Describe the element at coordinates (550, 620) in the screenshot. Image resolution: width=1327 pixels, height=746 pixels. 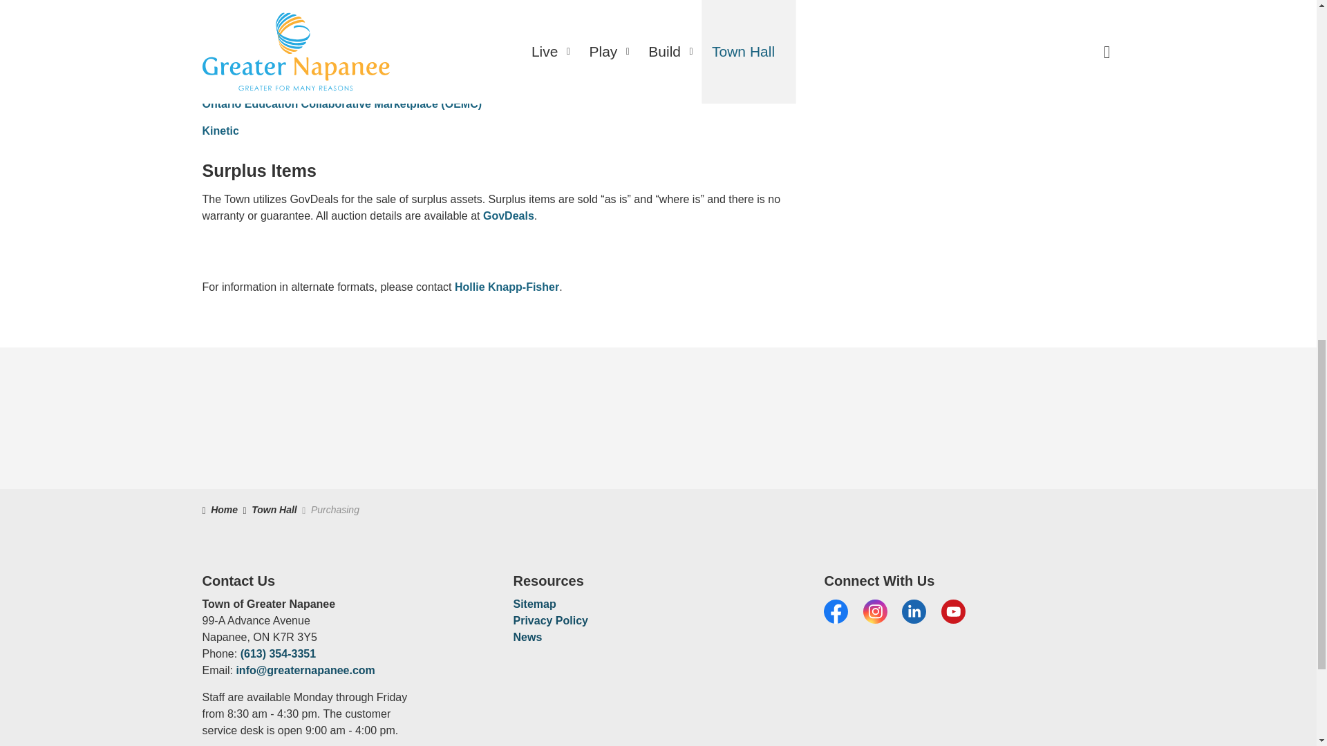
I see `Privacy Policy` at that location.